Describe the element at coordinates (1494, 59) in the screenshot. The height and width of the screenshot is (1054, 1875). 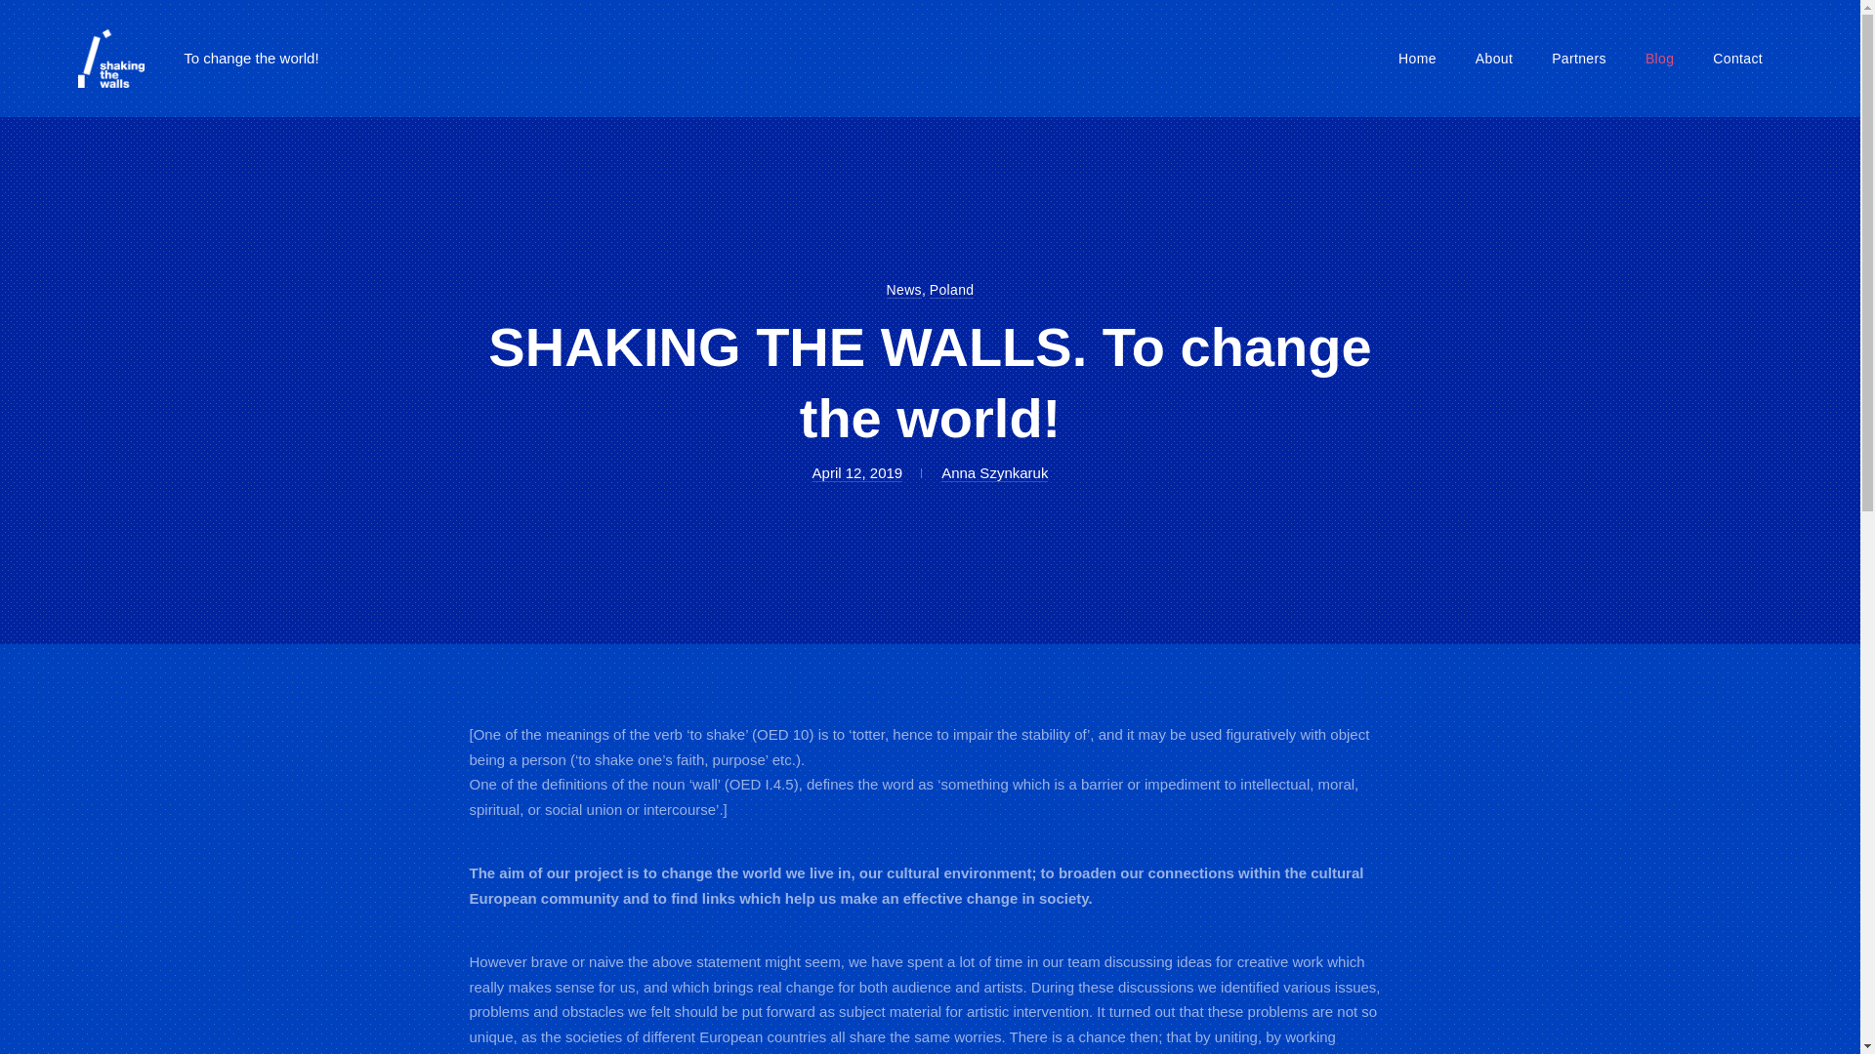
I see `View all posts in Poland` at that location.